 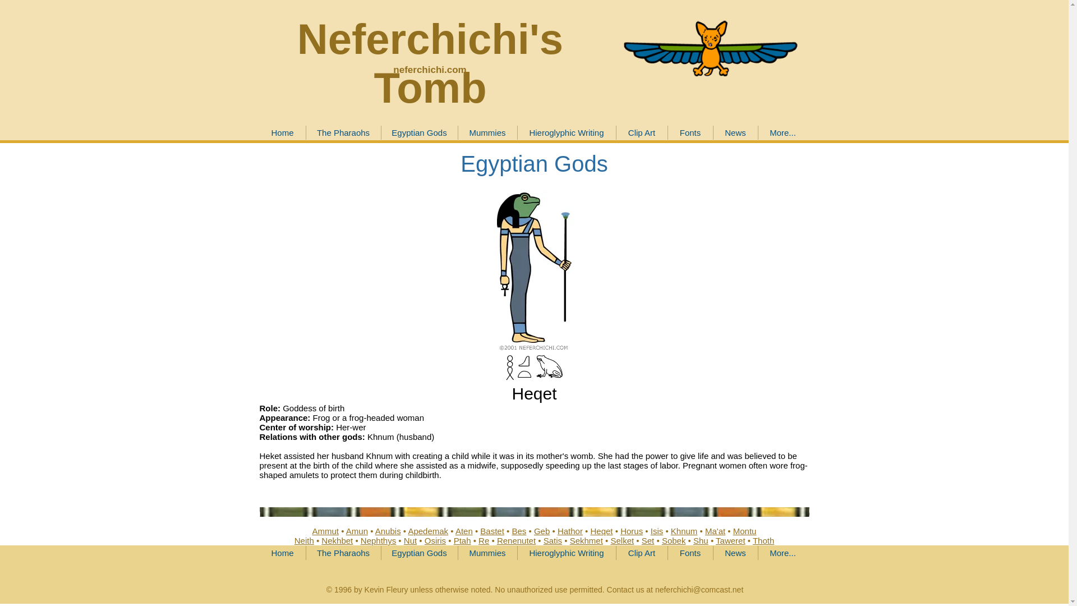 What do you see at coordinates (632, 531) in the screenshot?
I see `Horus` at bounding box center [632, 531].